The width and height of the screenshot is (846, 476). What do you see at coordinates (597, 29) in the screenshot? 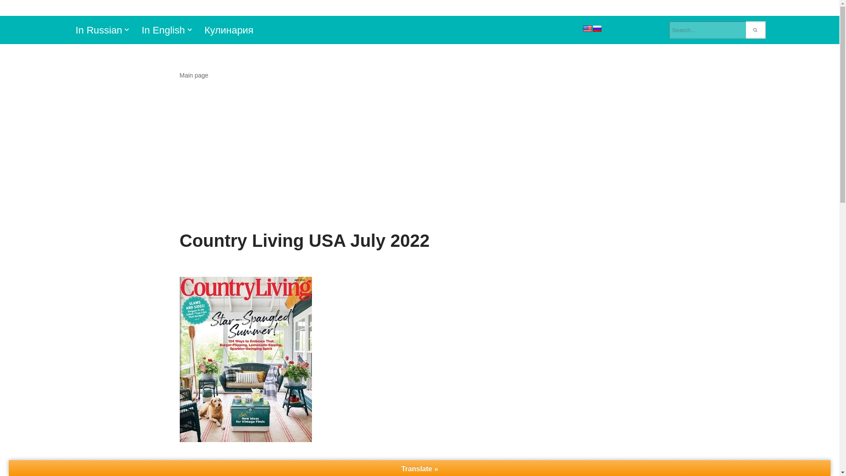
I see `Russian` at bounding box center [597, 29].